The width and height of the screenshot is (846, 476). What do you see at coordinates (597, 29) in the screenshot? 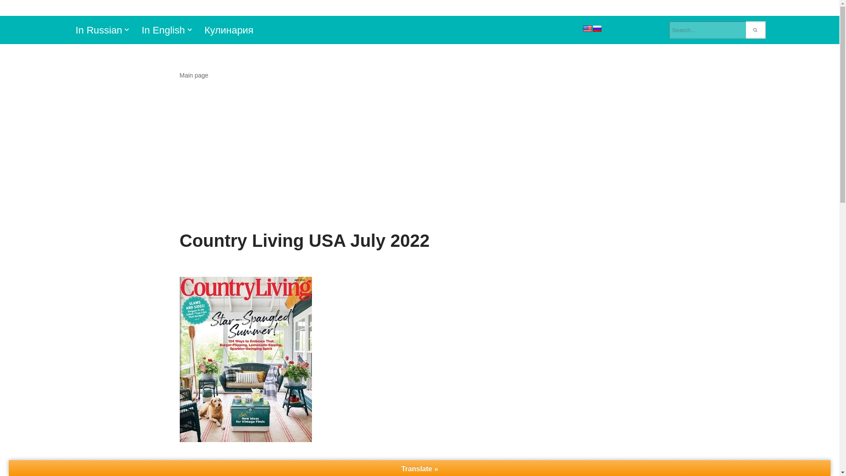
I see `Russian` at bounding box center [597, 29].